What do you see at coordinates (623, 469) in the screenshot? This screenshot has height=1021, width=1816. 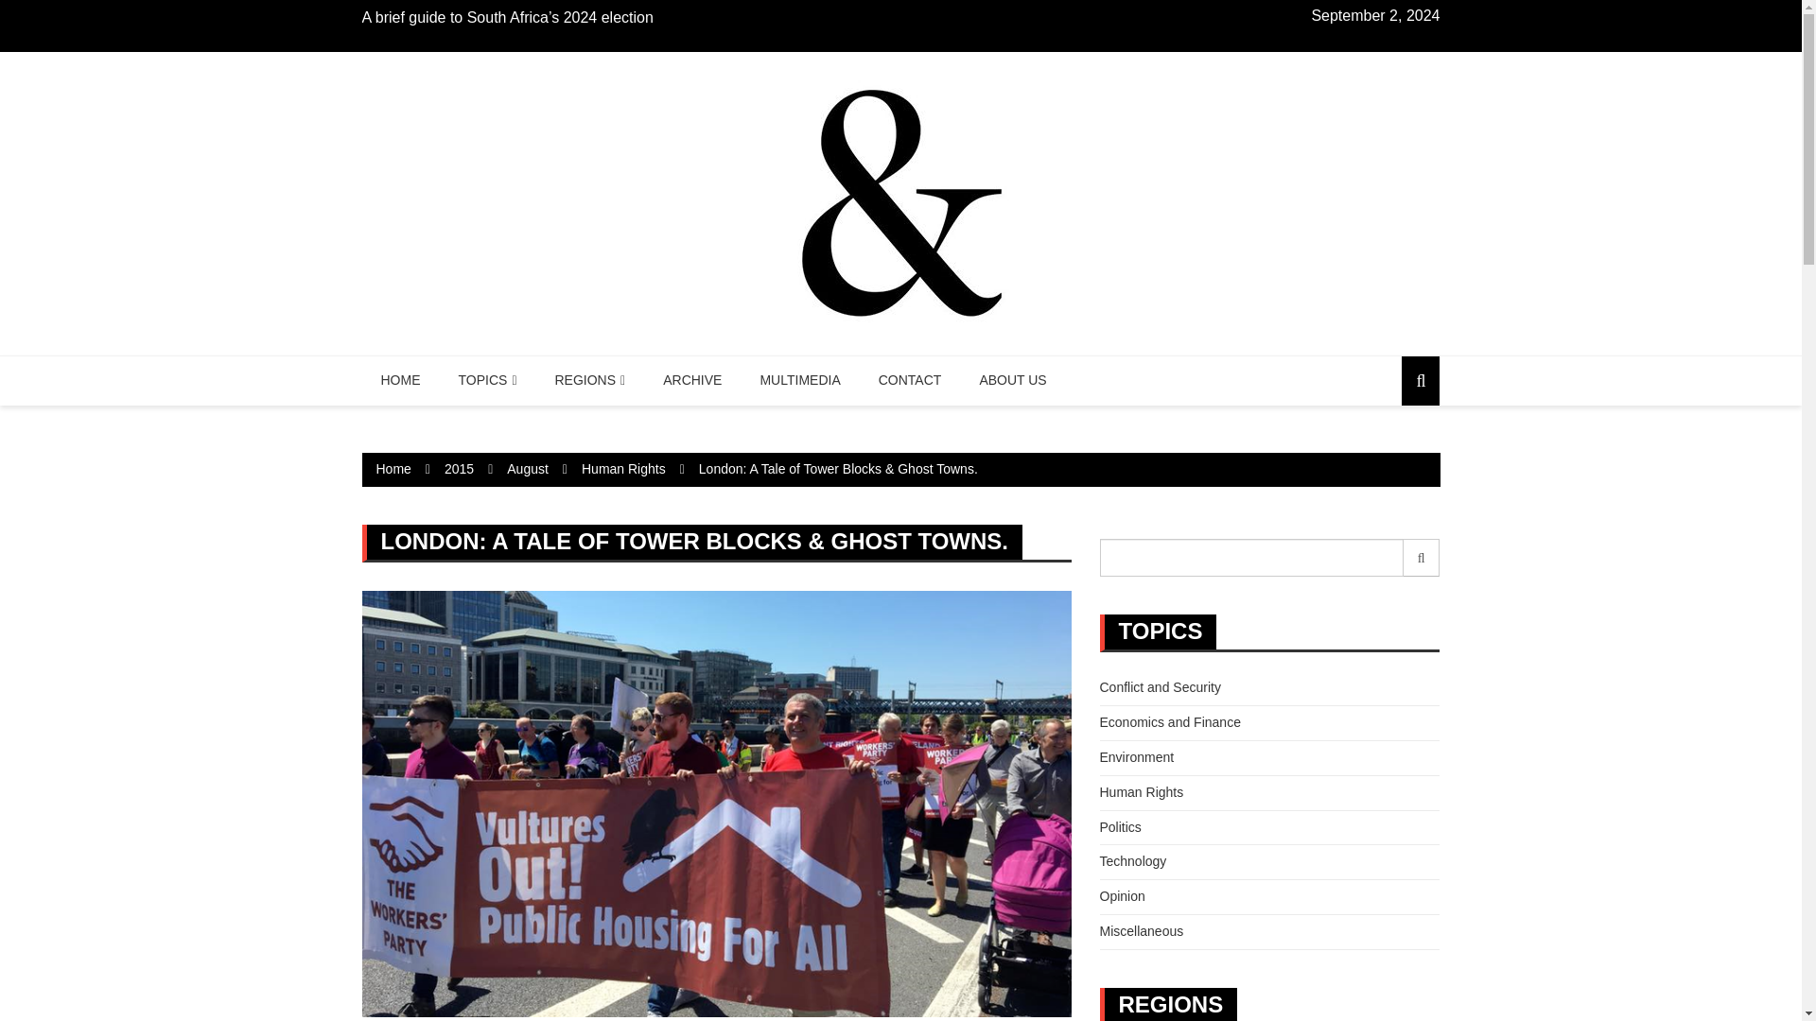 I see `Human Rights` at bounding box center [623, 469].